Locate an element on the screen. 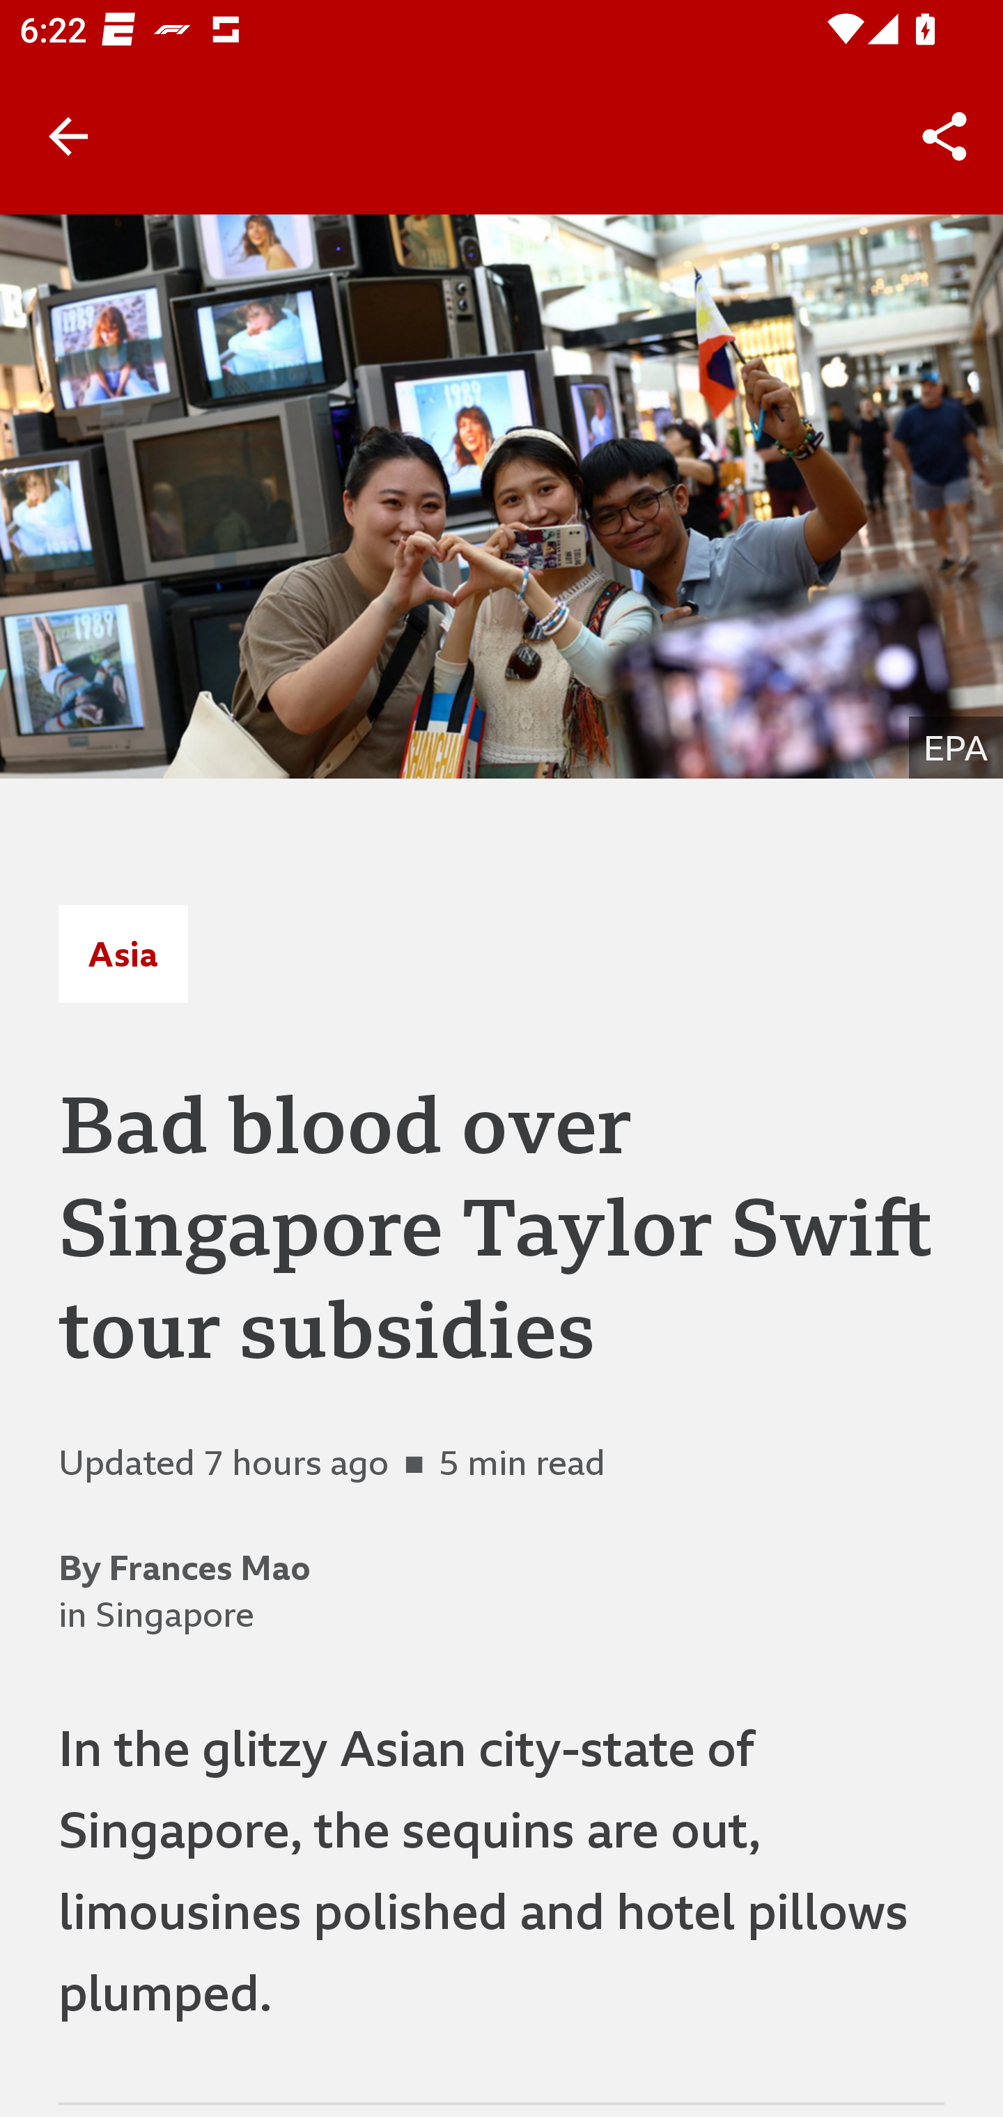  Share is located at coordinates (944, 136).